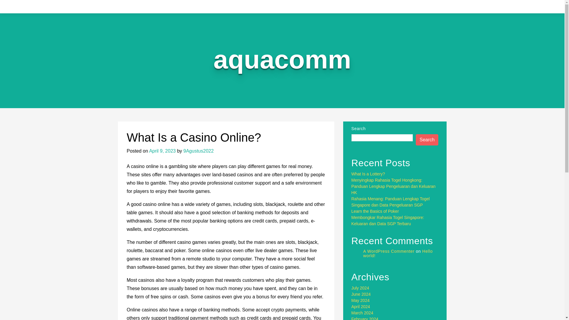 Image resolution: width=569 pixels, height=320 pixels. I want to click on What Is a Lottery?, so click(368, 174).